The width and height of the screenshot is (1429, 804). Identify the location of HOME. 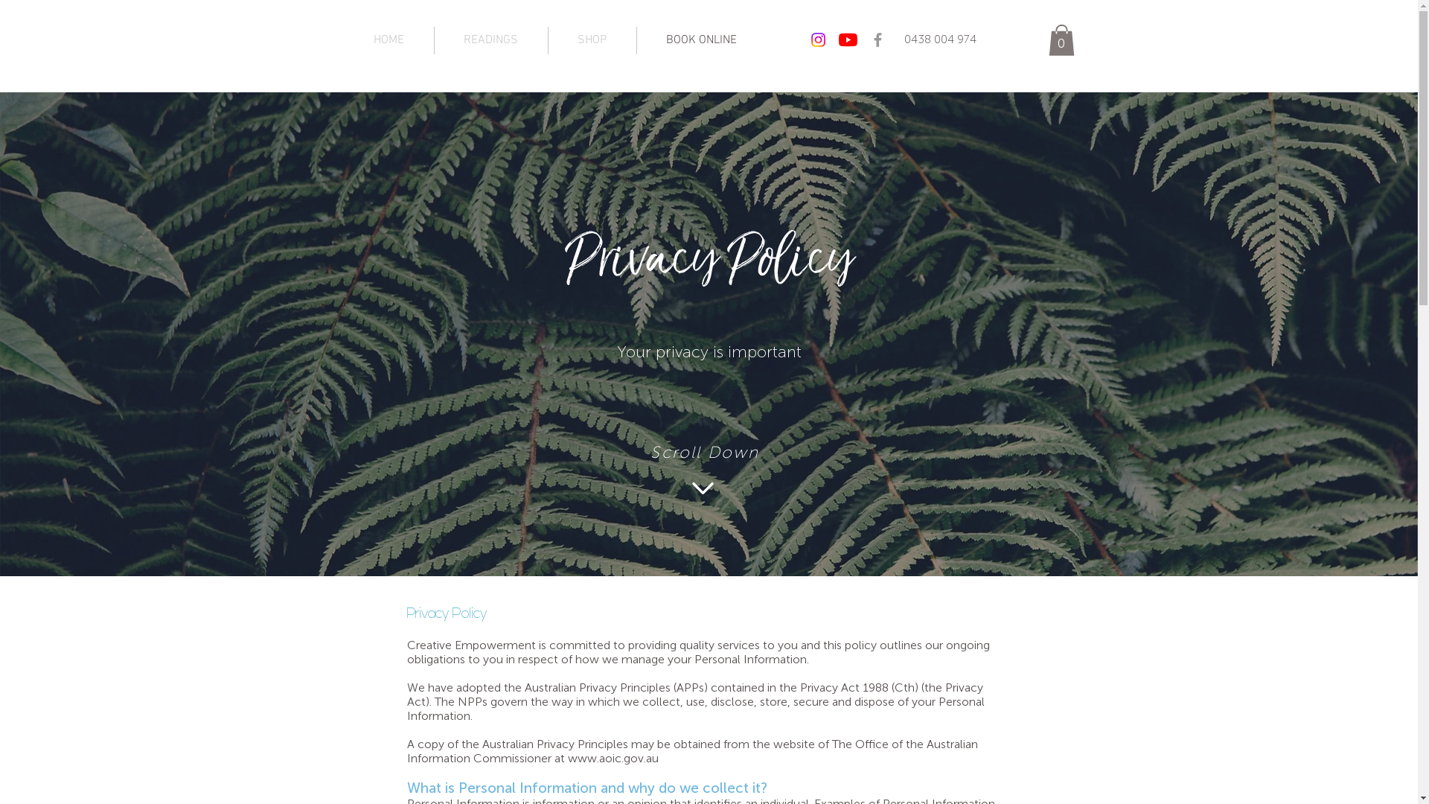
(389, 40).